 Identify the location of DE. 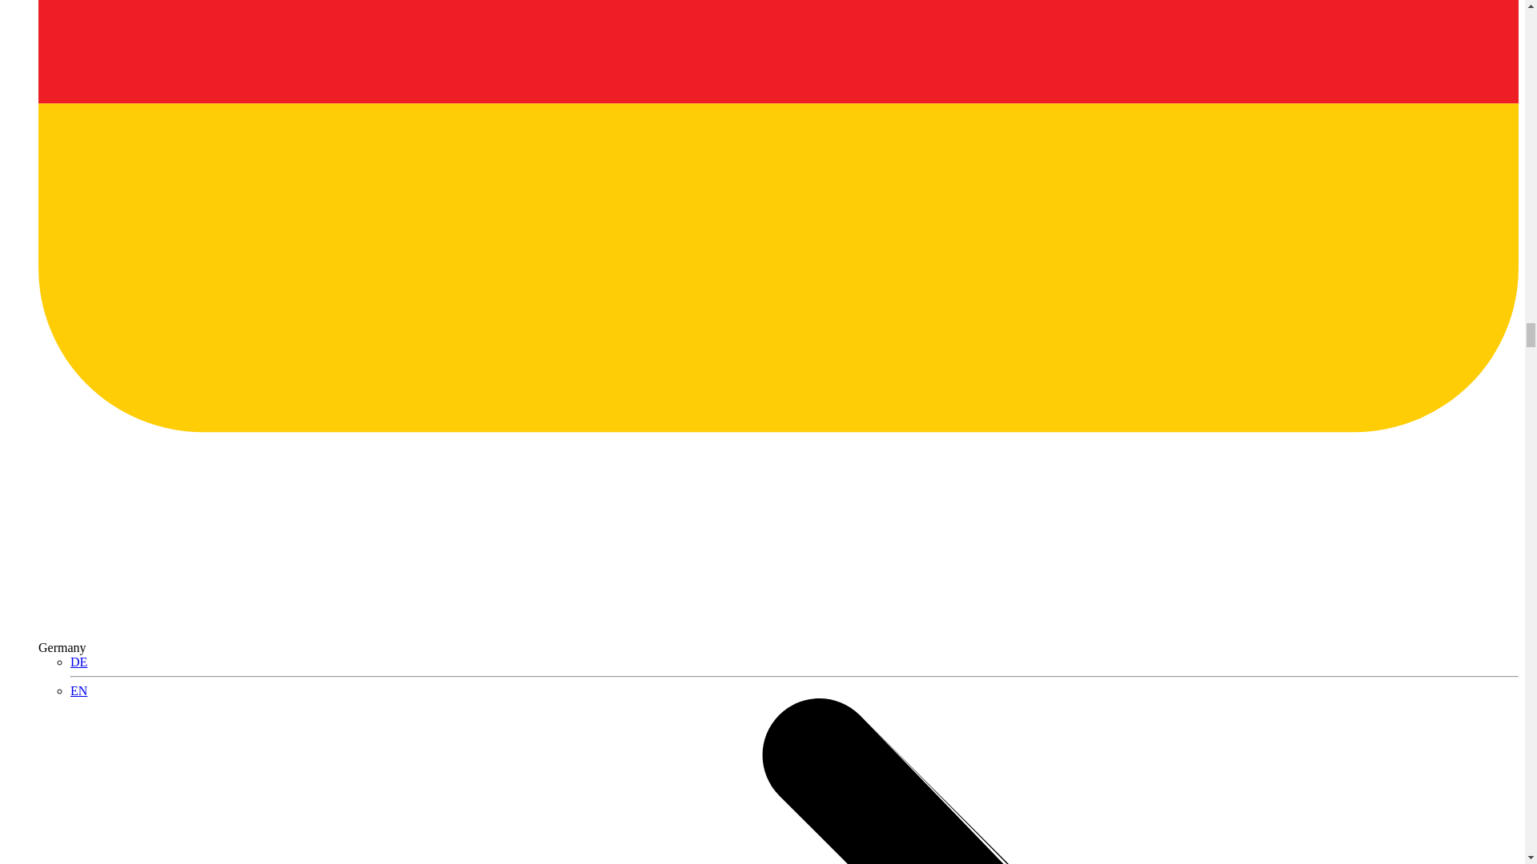
(78, 661).